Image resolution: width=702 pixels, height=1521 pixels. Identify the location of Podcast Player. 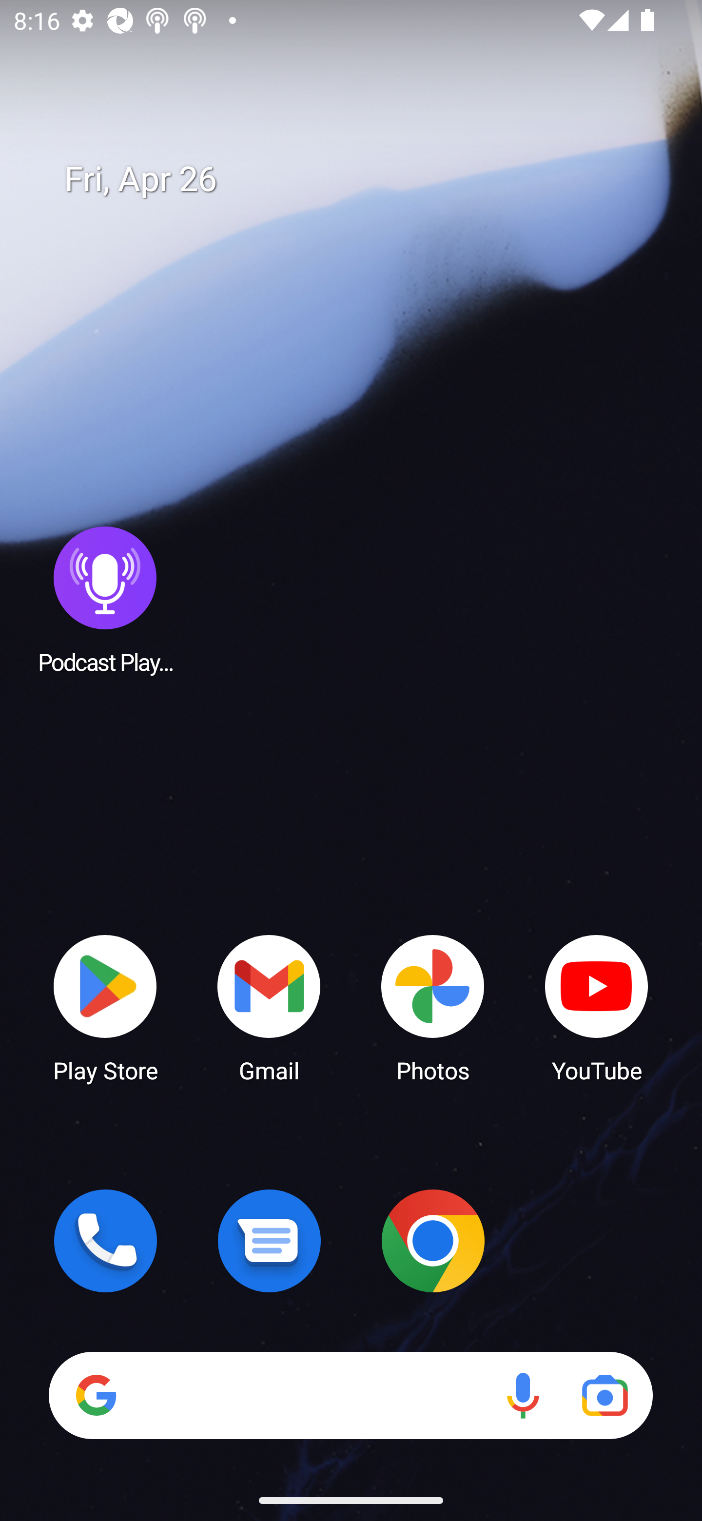
(105, 599).